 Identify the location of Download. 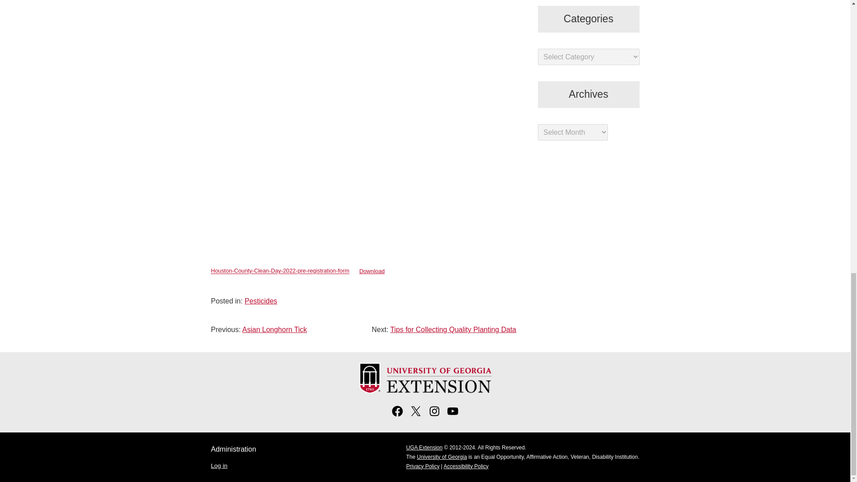
(372, 271).